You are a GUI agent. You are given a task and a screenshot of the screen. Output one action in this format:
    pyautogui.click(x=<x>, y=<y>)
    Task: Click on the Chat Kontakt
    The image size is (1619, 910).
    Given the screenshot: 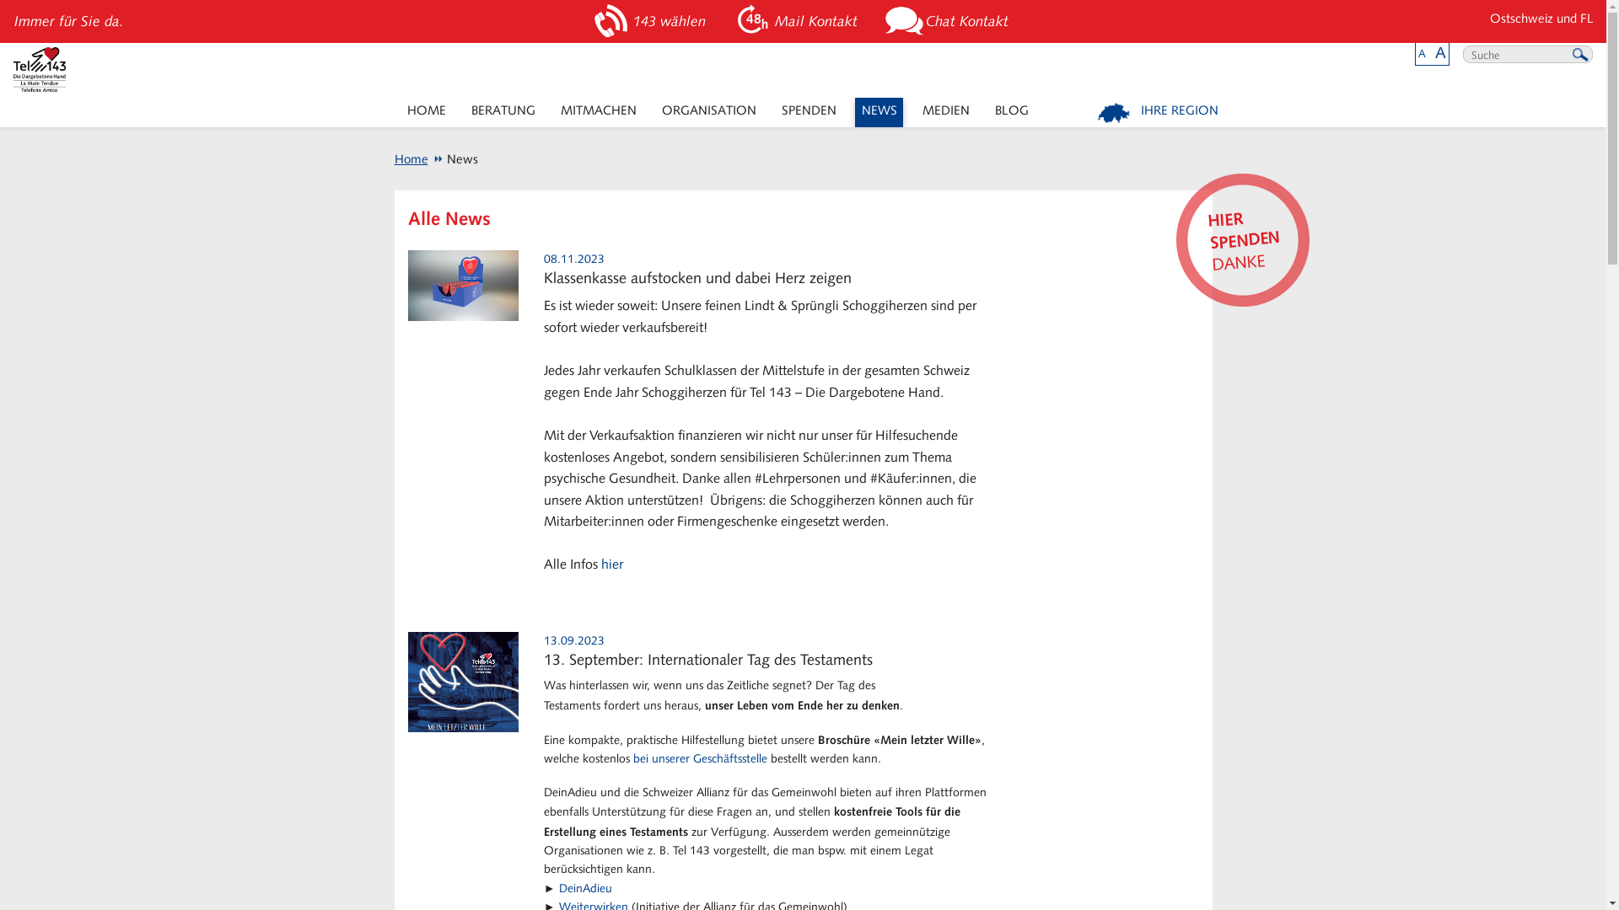 What is the action you would take?
    pyautogui.click(x=949, y=22)
    